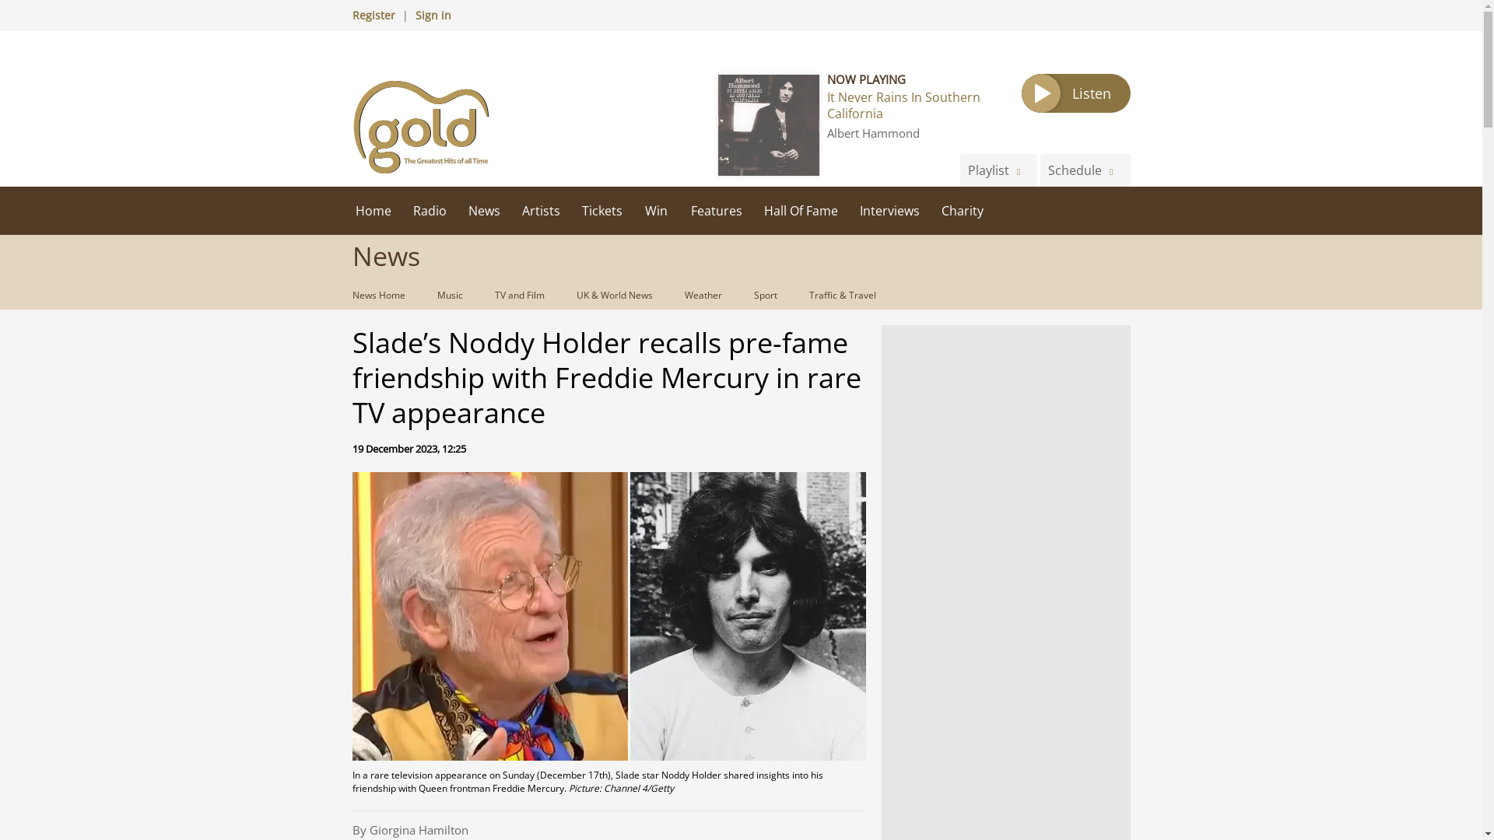 The width and height of the screenshot is (1494, 840). I want to click on Gold, so click(421, 126).